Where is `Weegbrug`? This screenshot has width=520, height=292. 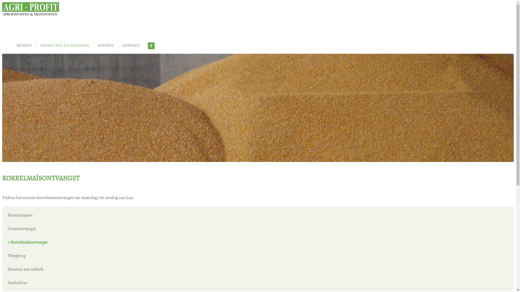 Weegbrug is located at coordinates (258, 259).